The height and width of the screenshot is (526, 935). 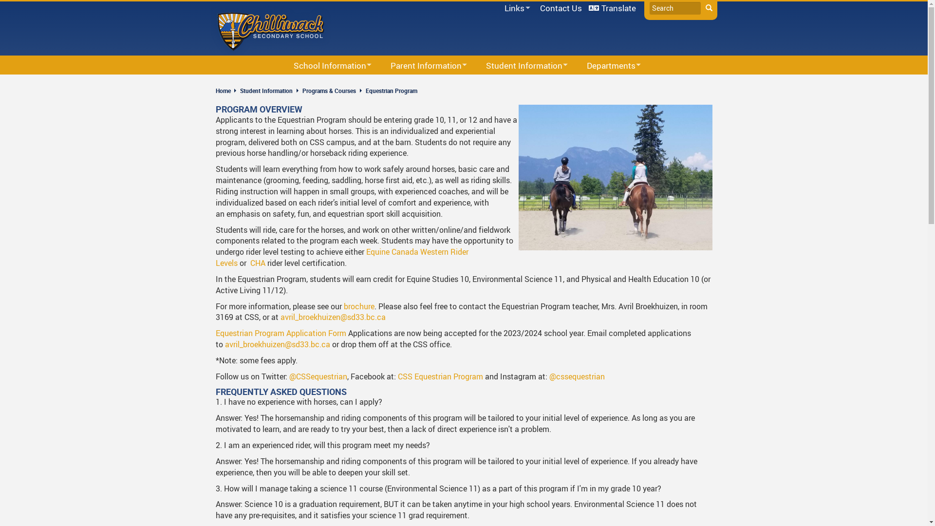 I want to click on Equestrian Program Application Form, so click(x=280, y=333).